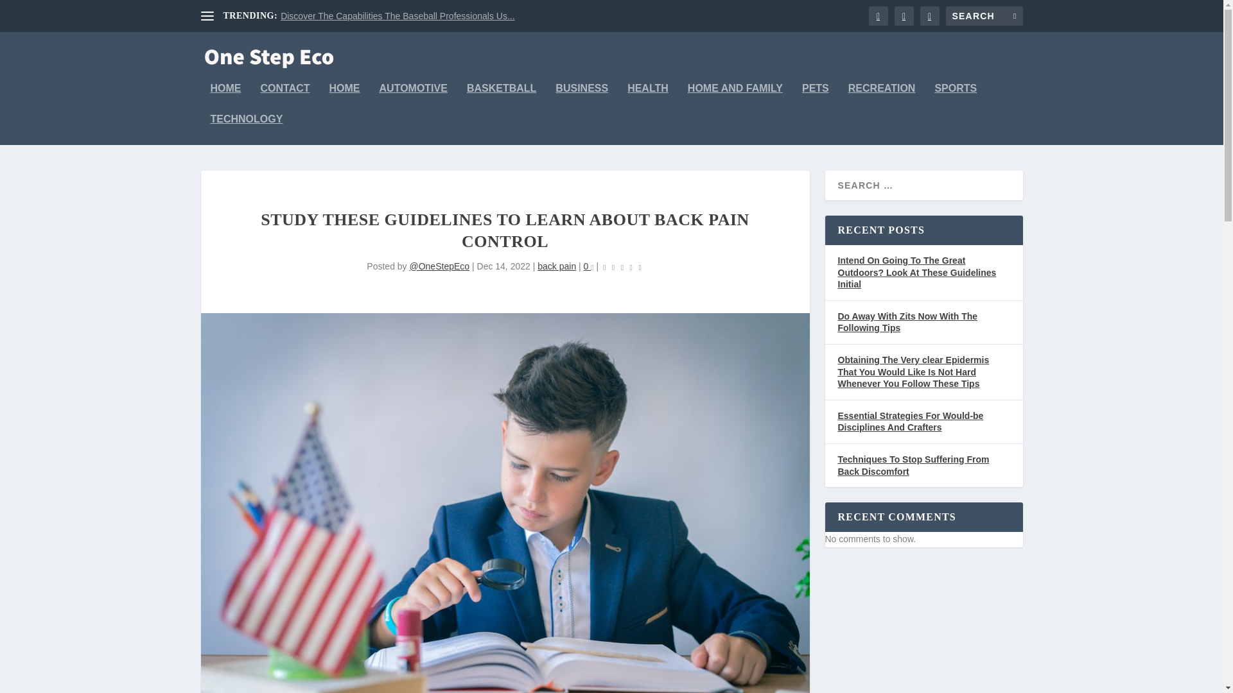 The image size is (1233, 693). Describe the element at coordinates (414, 99) in the screenshot. I see `AUTOMOTIVE` at that location.